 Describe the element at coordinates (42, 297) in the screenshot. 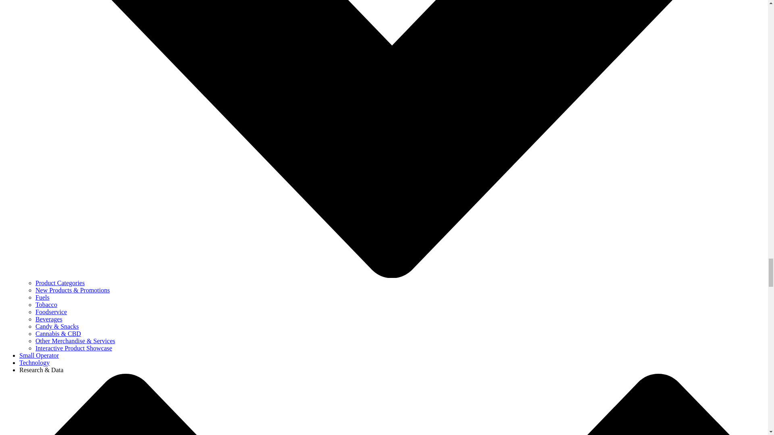

I see `Fuels` at that location.